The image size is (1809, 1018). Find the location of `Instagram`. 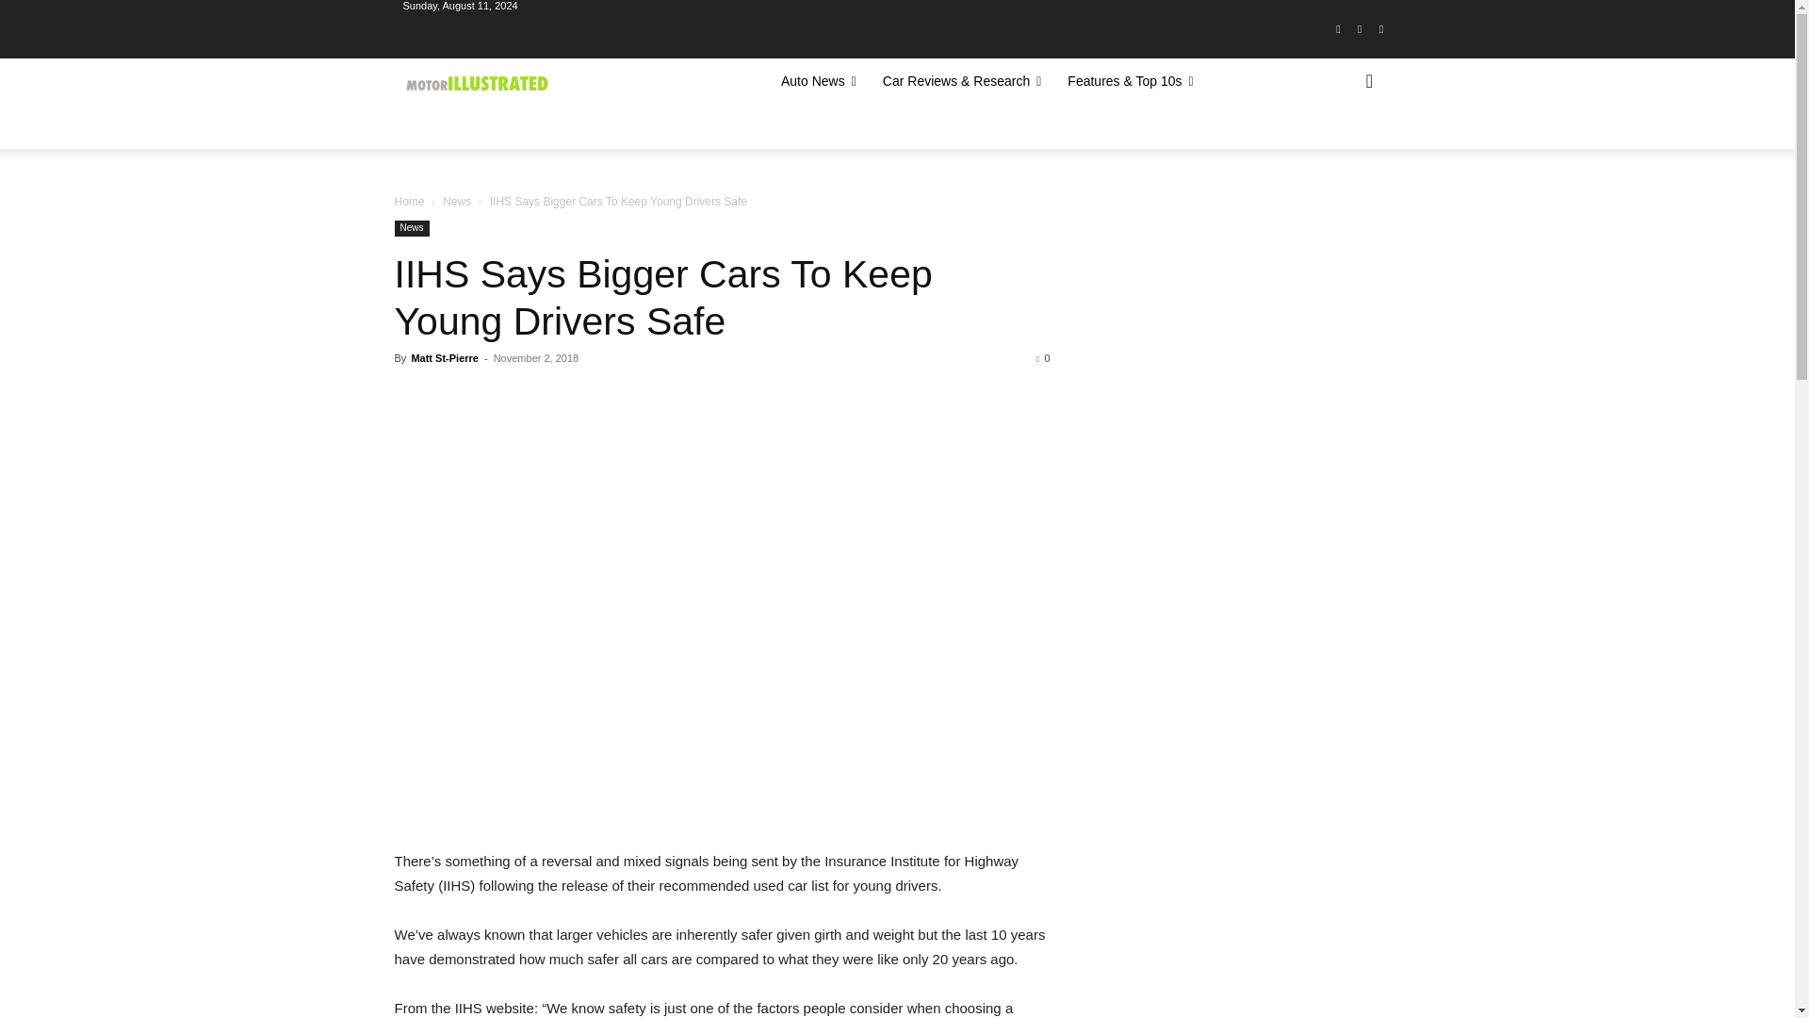

Instagram is located at coordinates (1361, 30).